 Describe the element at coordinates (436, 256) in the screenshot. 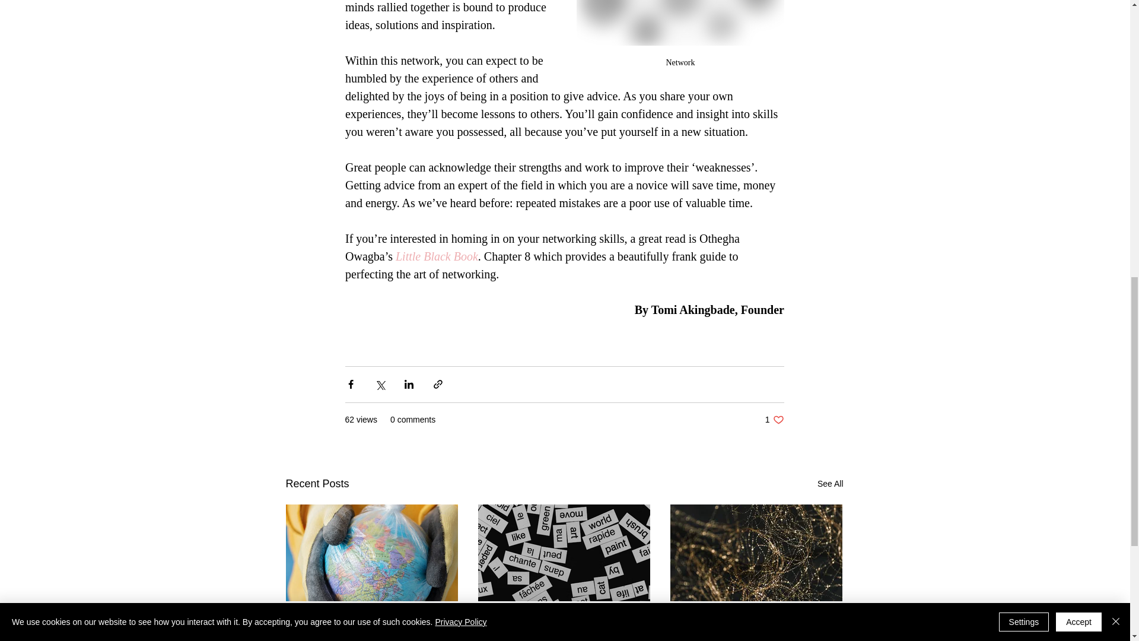

I see `Little Black Book` at that location.